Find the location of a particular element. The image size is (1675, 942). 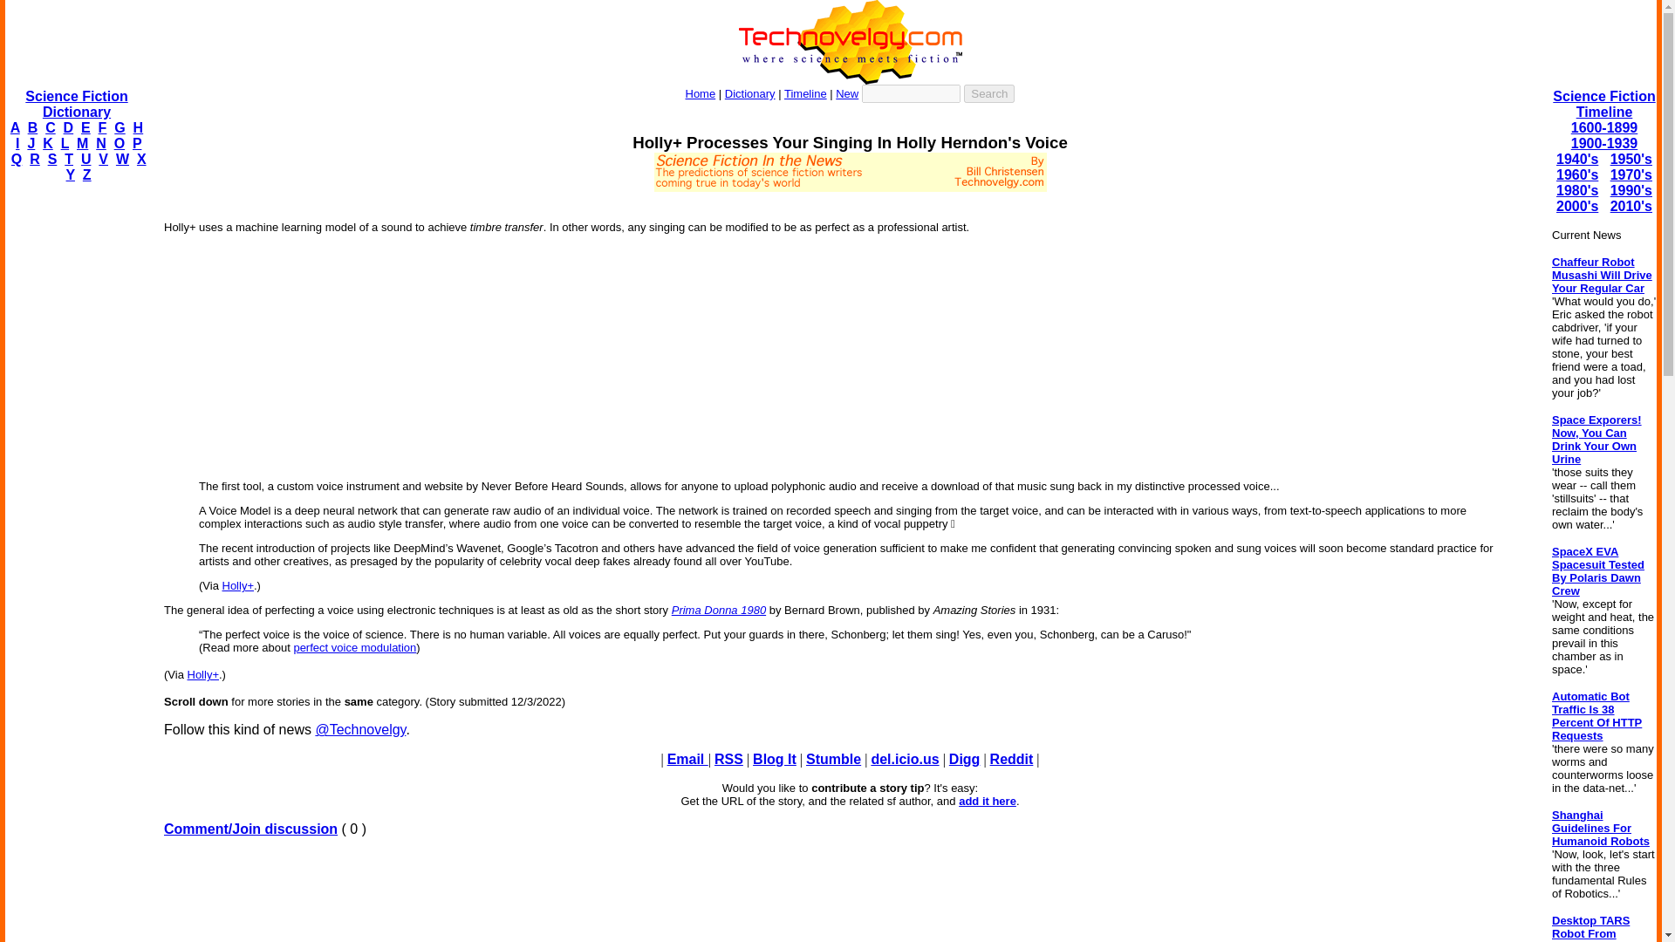

Advertisement is located at coordinates (850, 897).